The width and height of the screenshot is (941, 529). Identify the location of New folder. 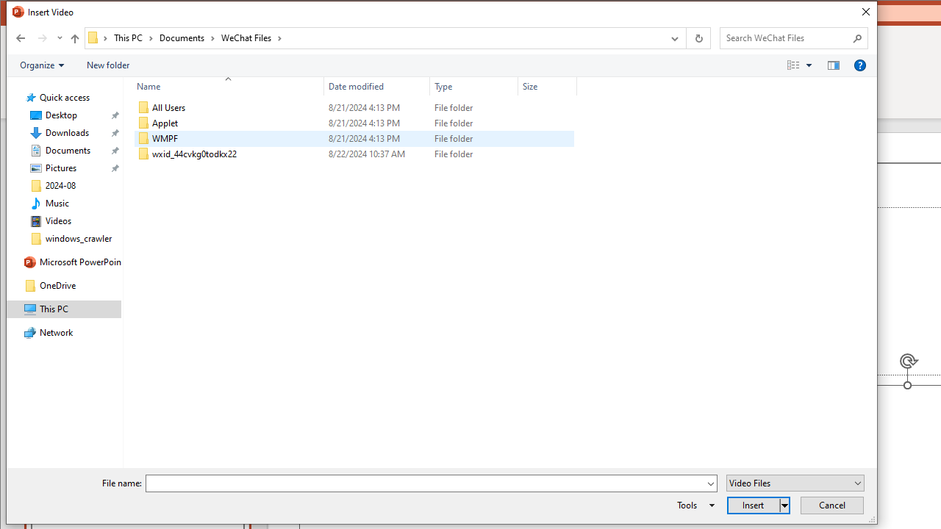
(107, 65).